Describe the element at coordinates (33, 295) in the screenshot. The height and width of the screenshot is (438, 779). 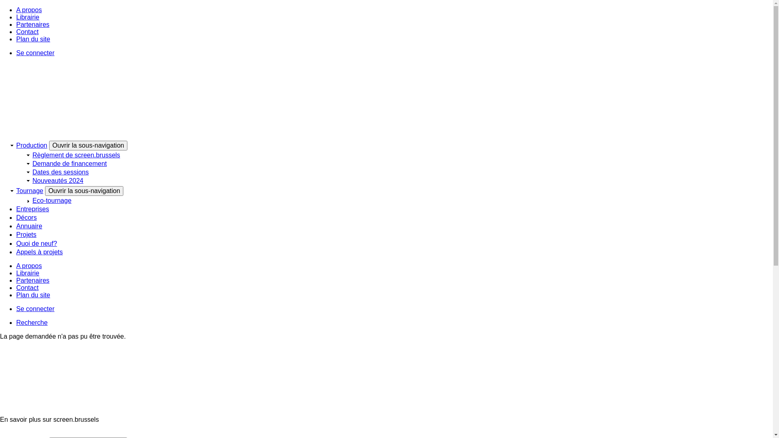
I see `Plan du site` at that location.